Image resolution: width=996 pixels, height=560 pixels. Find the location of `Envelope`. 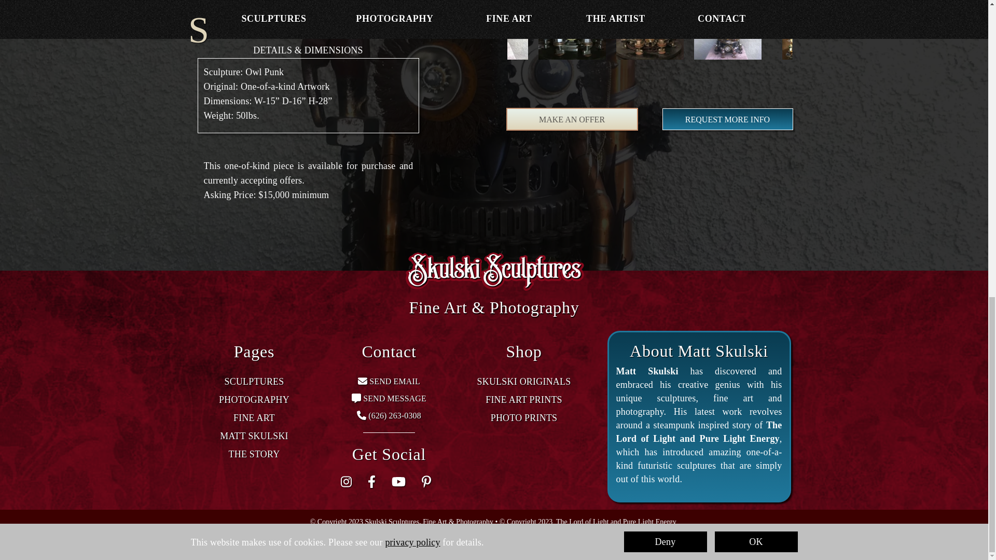

Envelope is located at coordinates (362, 381).